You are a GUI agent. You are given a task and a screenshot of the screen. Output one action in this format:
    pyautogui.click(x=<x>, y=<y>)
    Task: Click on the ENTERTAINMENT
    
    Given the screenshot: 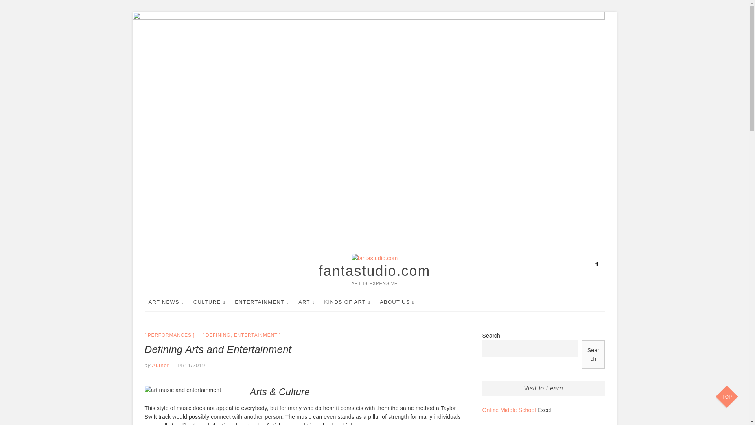 What is the action you would take?
    pyautogui.click(x=256, y=335)
    